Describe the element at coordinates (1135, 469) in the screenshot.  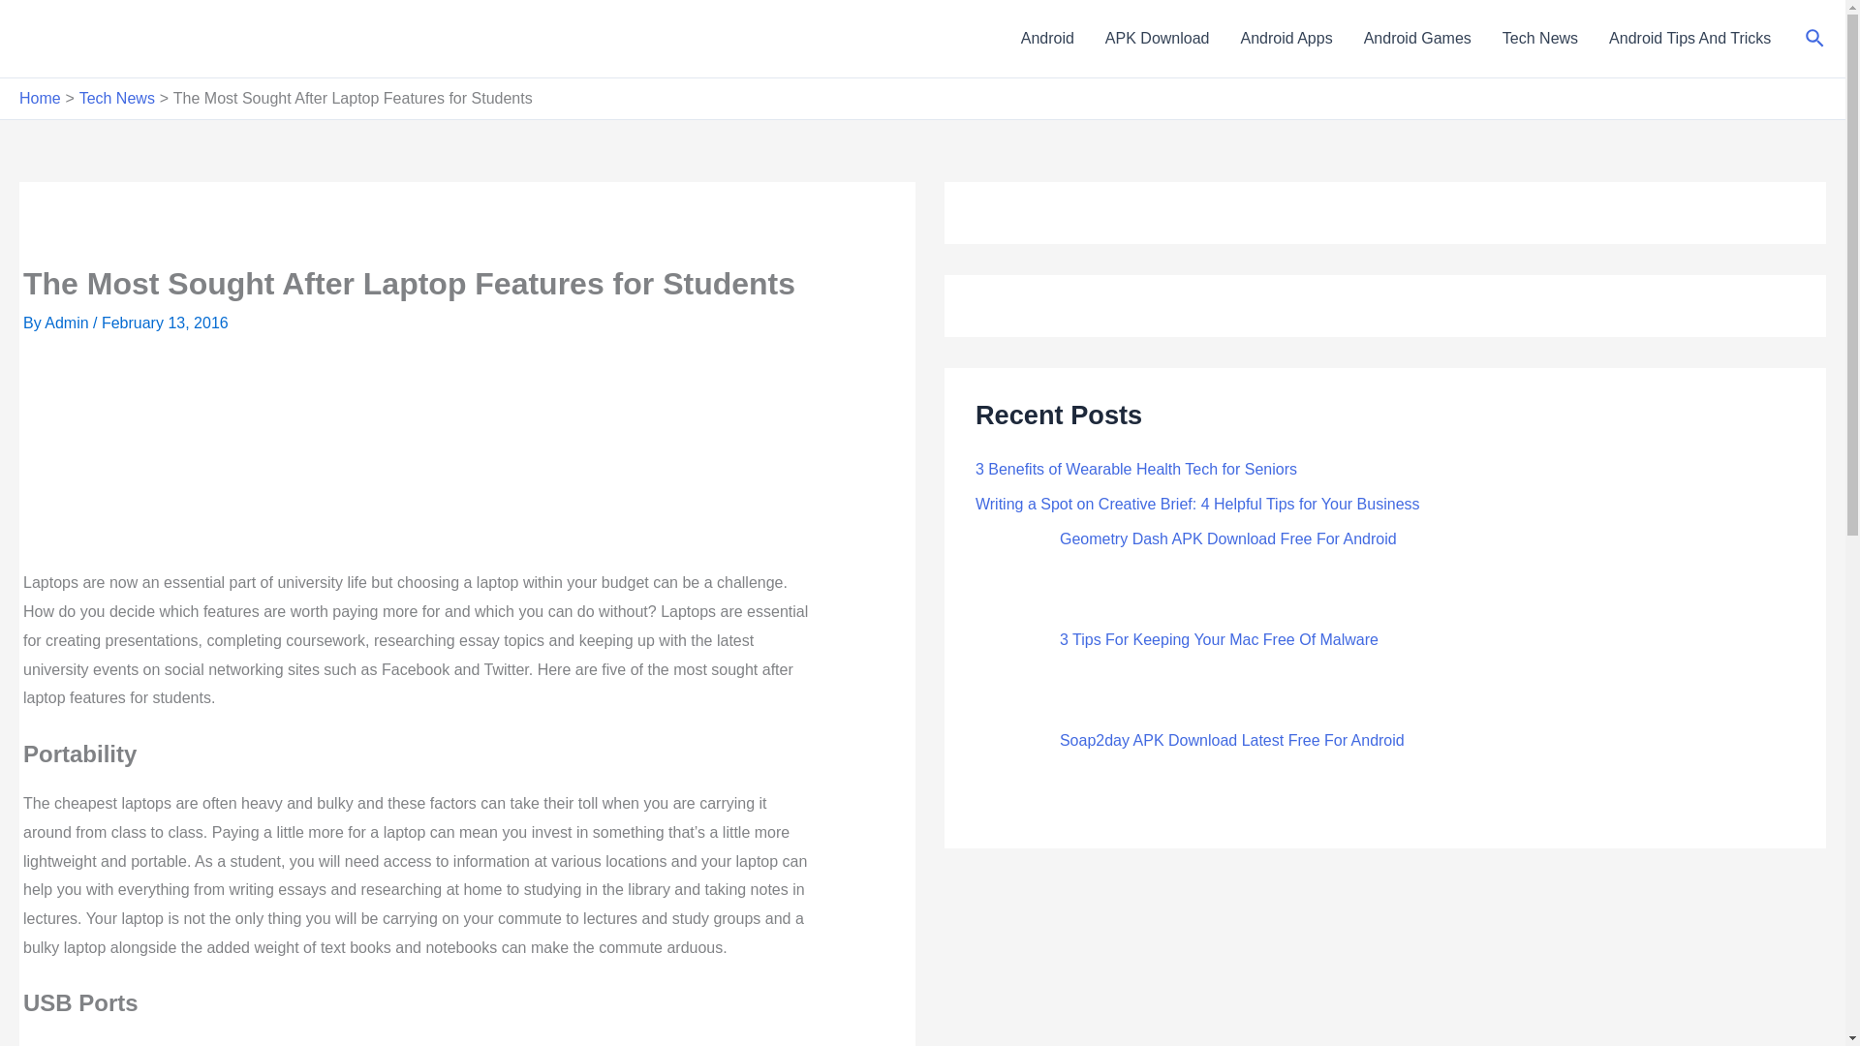
I see `3 Benefits of Wearable Health Tech for Seniors` at that location.